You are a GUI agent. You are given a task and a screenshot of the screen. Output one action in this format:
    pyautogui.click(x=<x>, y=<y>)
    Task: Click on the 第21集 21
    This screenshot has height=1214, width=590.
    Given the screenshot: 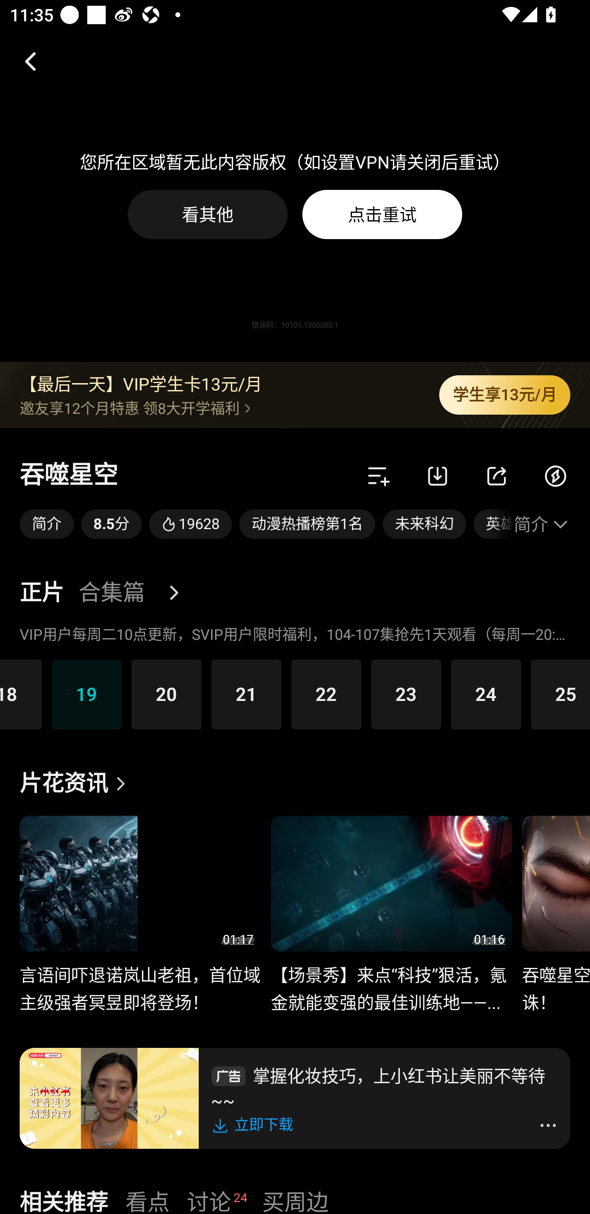 What is the action you would take?
    pyautogui.click(x=246, y=694)
    